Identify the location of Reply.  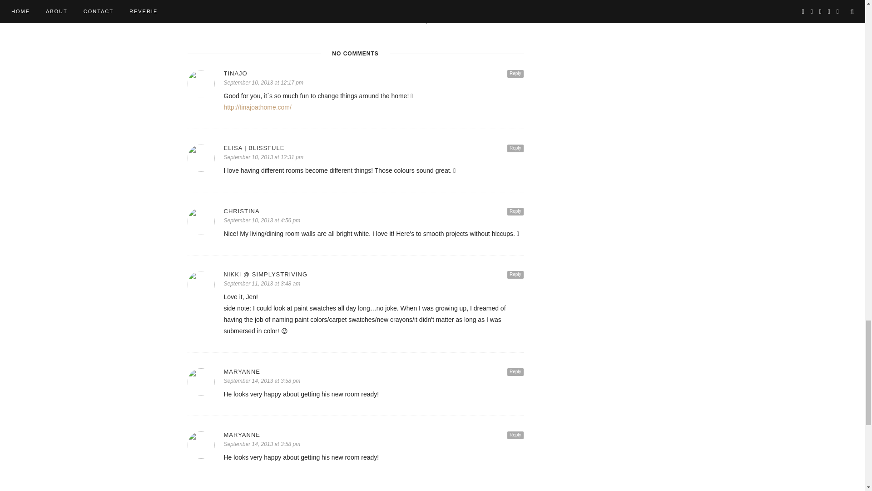
(515, 435).